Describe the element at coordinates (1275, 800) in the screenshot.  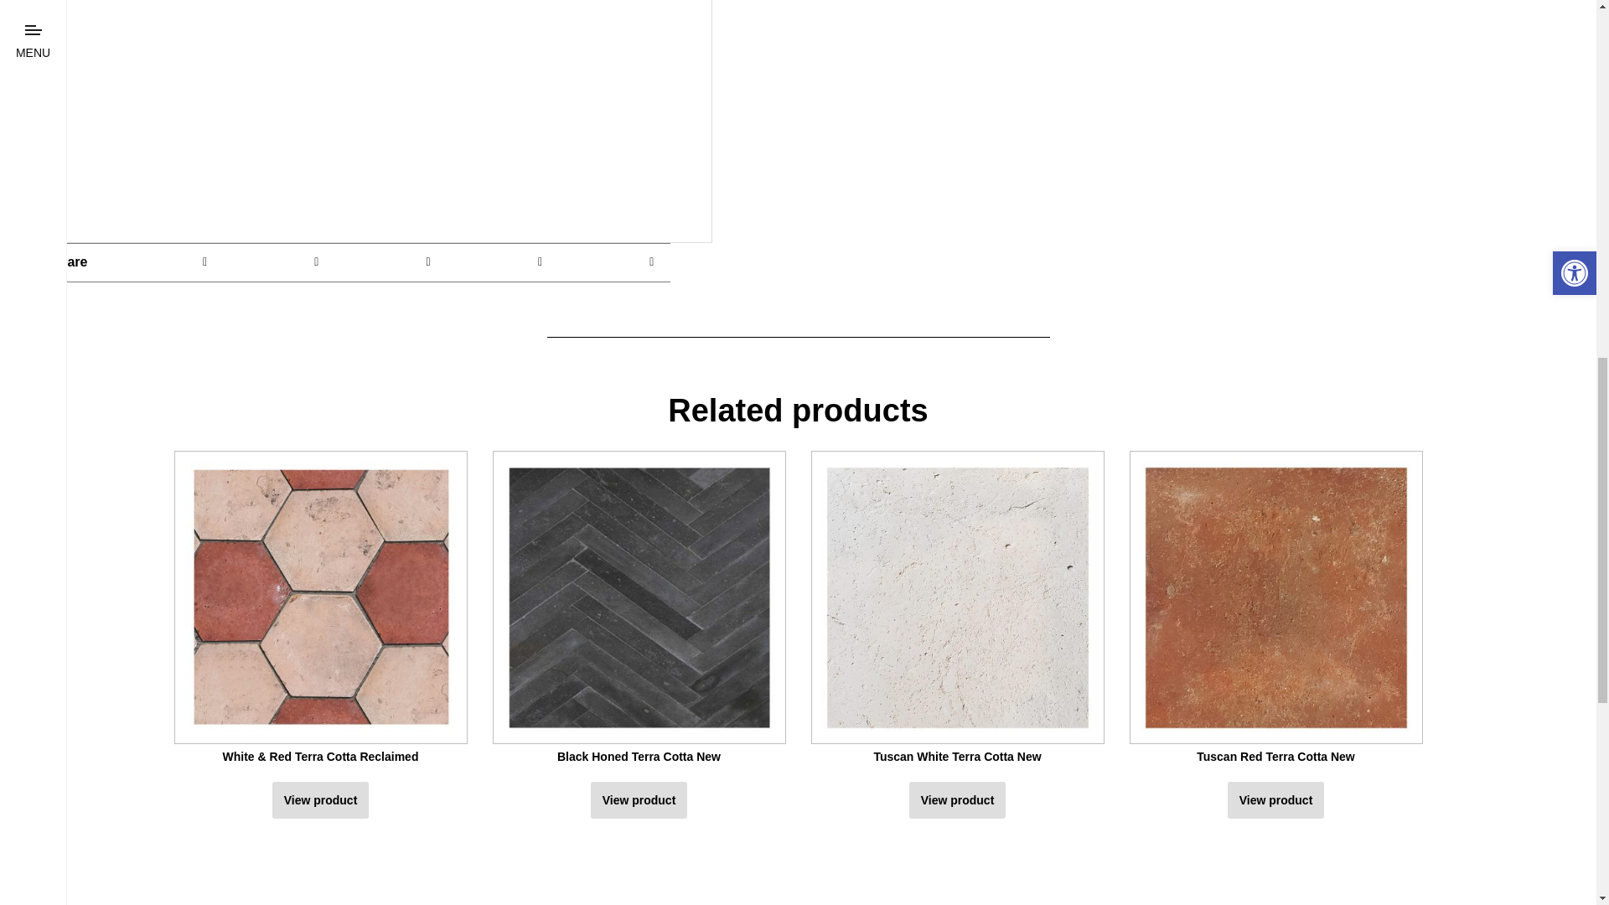
I see `View product` at that location.